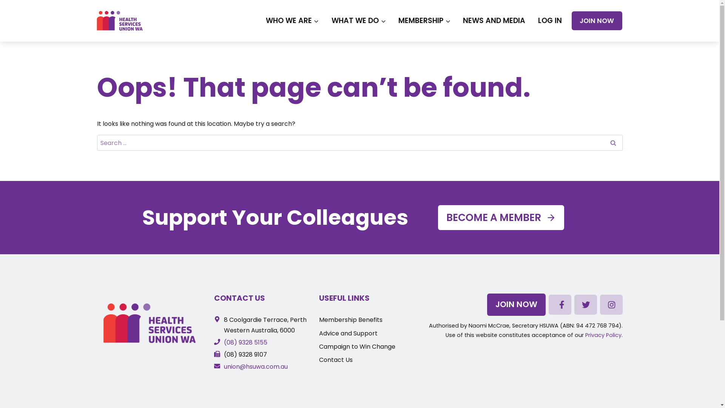 This screenshot has width=725, height=408. What do you see at coordinates (517, 304) in the screenshot?
I see `JOIN NOW` at bounding box center [517, 304].